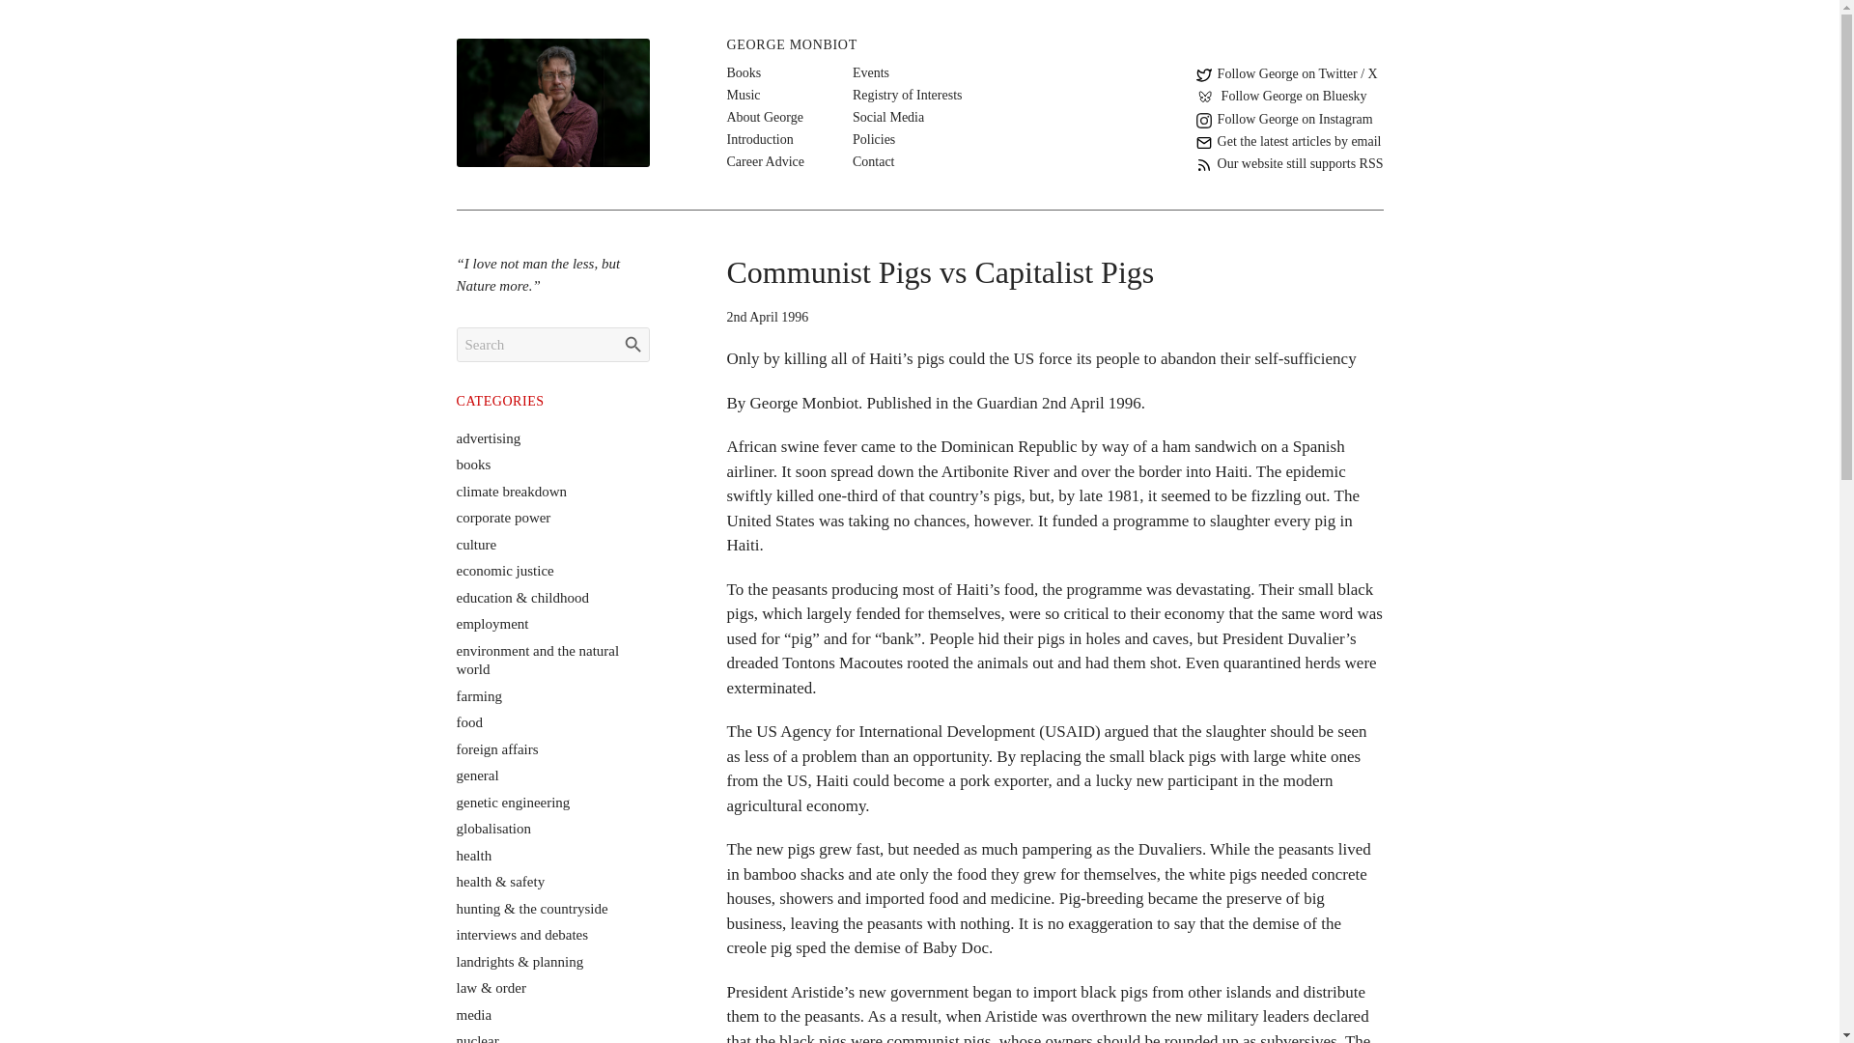 This screenshot has width=1854, height=1043. I want to click on health, so click(473, 856).